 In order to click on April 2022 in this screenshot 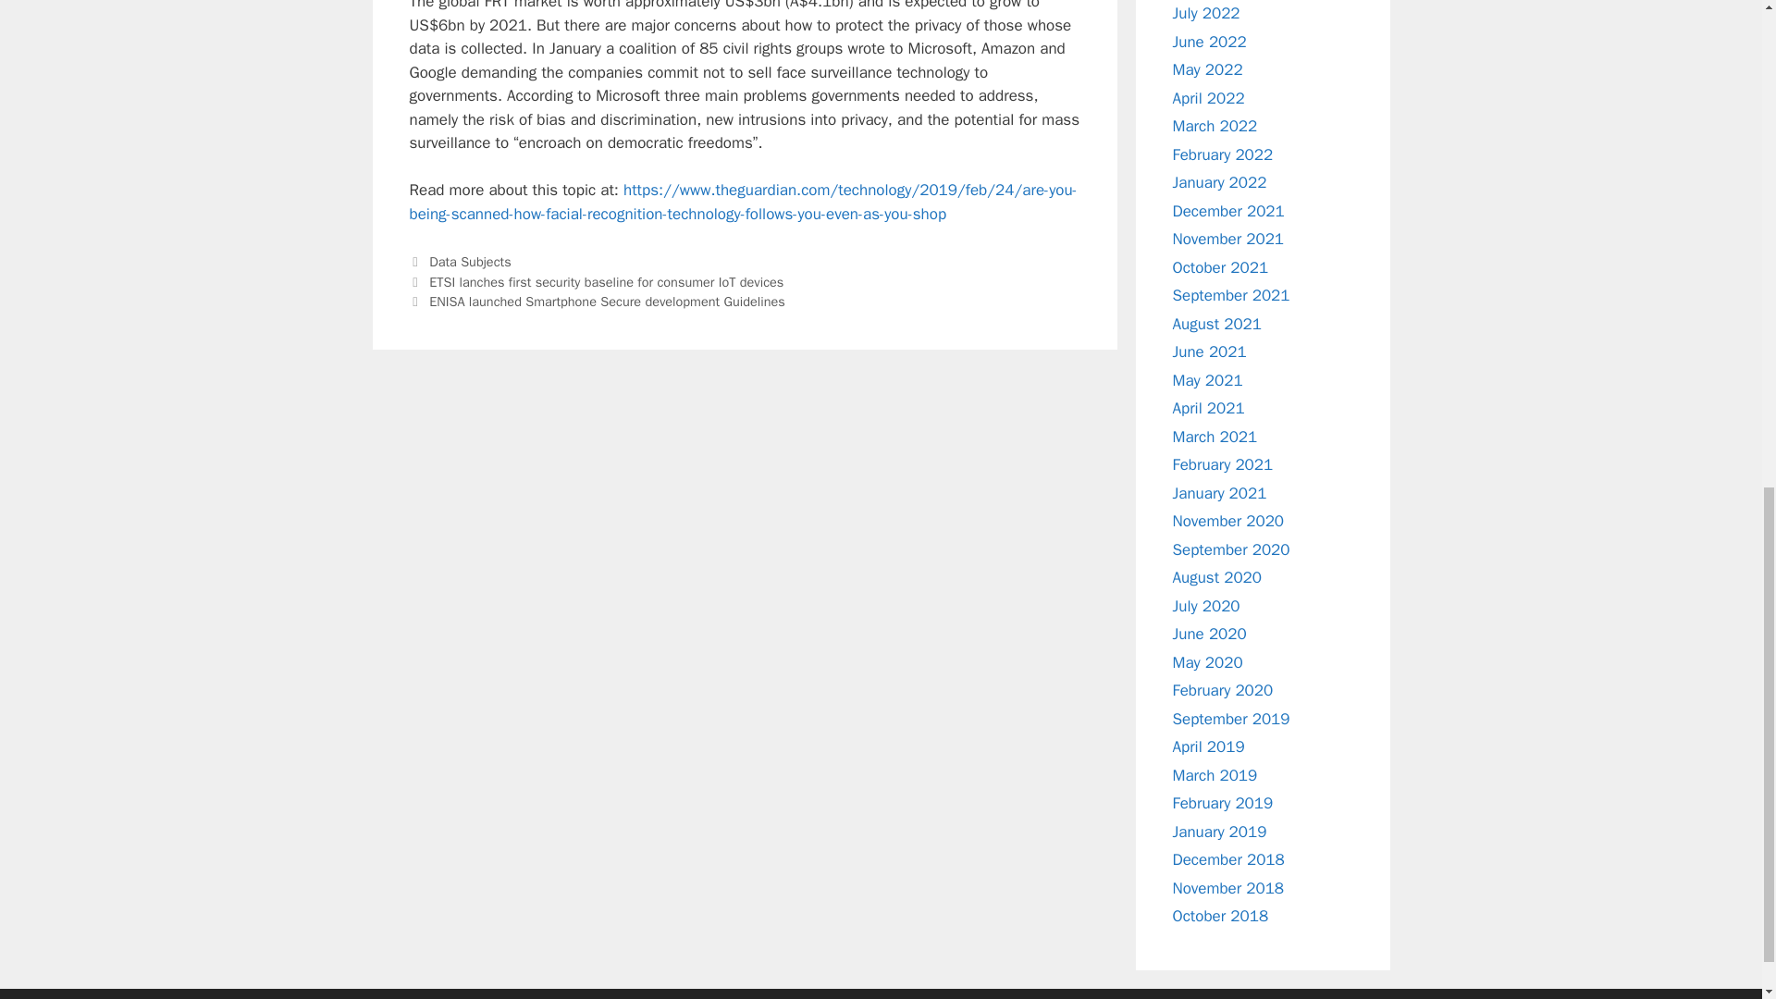, I will do `click(1208, 98)`.